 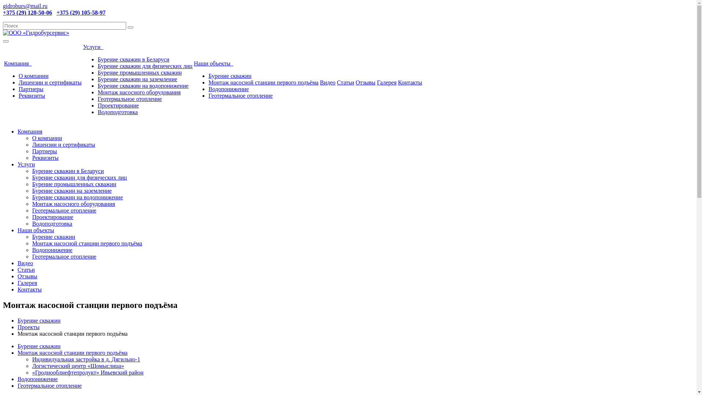 I want to click on +375 (29) 105-58-97, so click(x=81, y=12).